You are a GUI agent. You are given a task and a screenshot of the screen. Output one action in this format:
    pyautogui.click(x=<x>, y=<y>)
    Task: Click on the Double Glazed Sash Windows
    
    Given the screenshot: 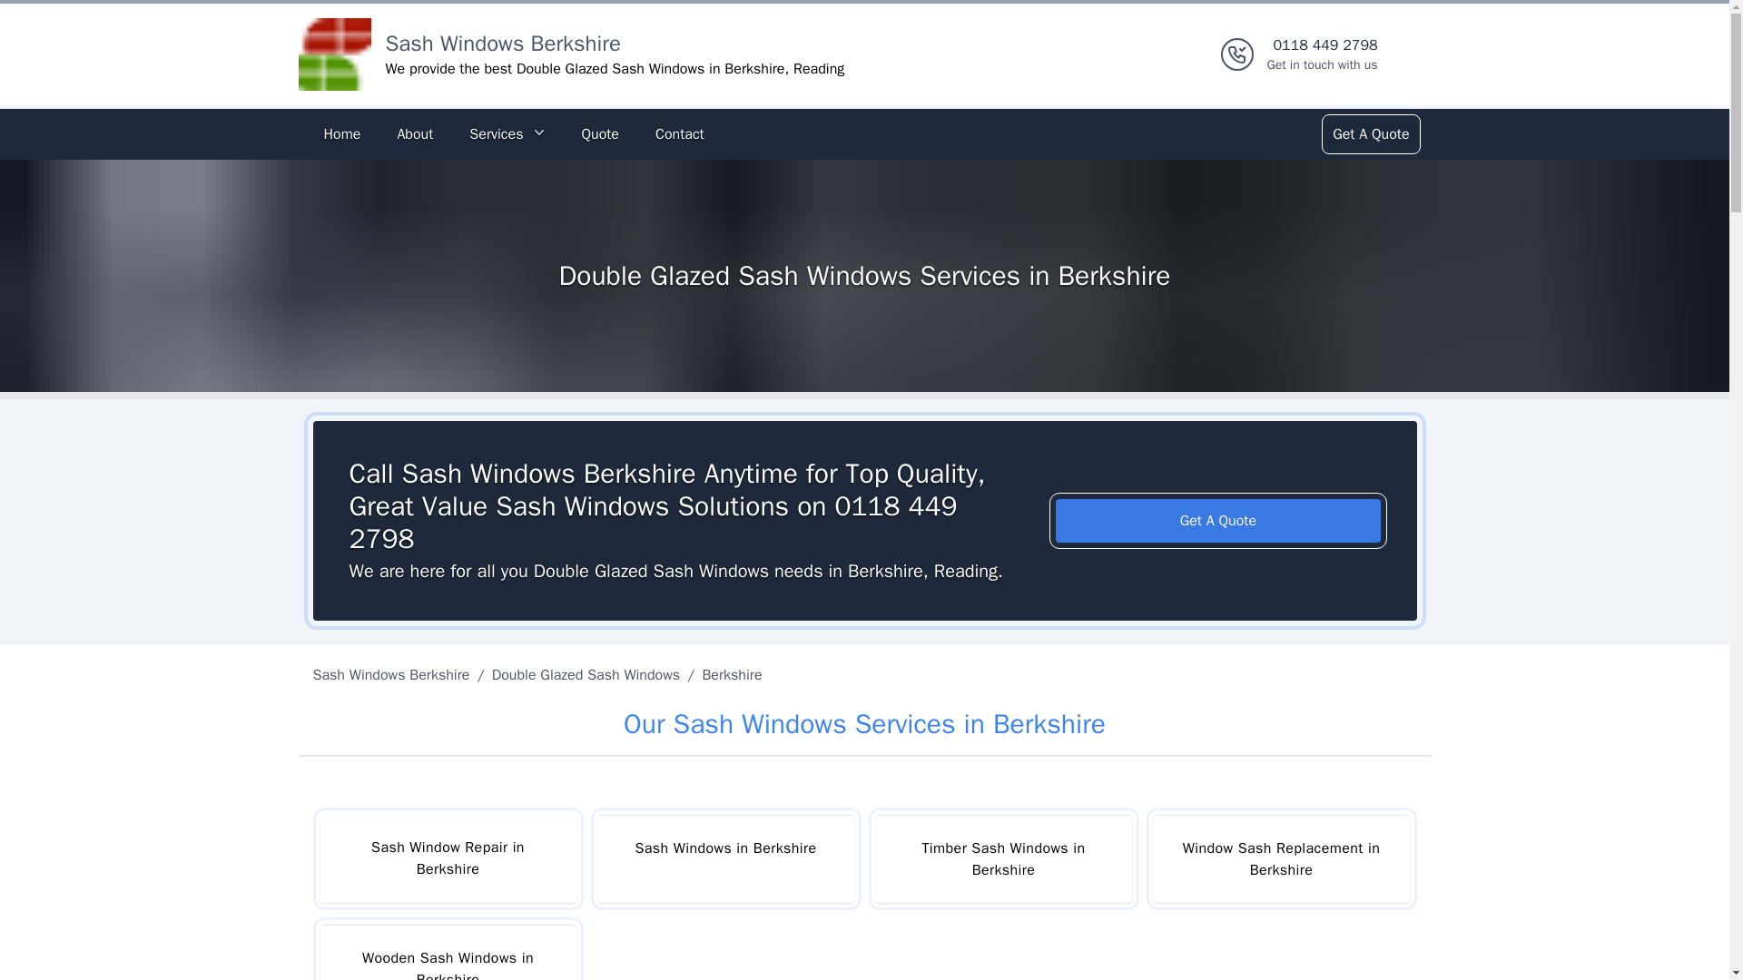 What is the action you would take?
    pyautogui.click(x=585, y=675)
    